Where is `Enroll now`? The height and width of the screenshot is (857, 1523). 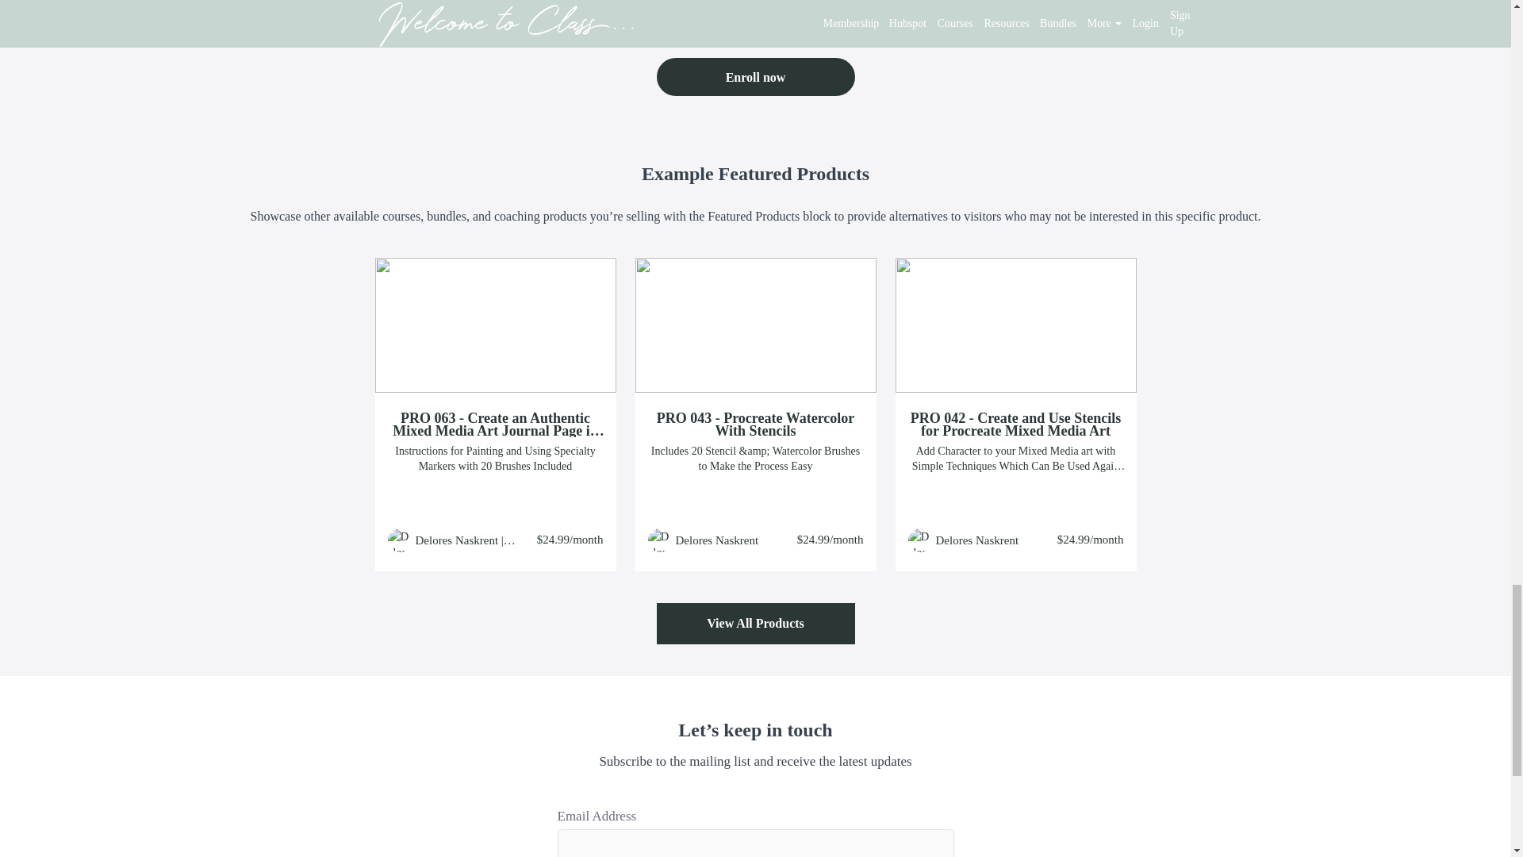
Enroll now is located at coordinates (755, 76).